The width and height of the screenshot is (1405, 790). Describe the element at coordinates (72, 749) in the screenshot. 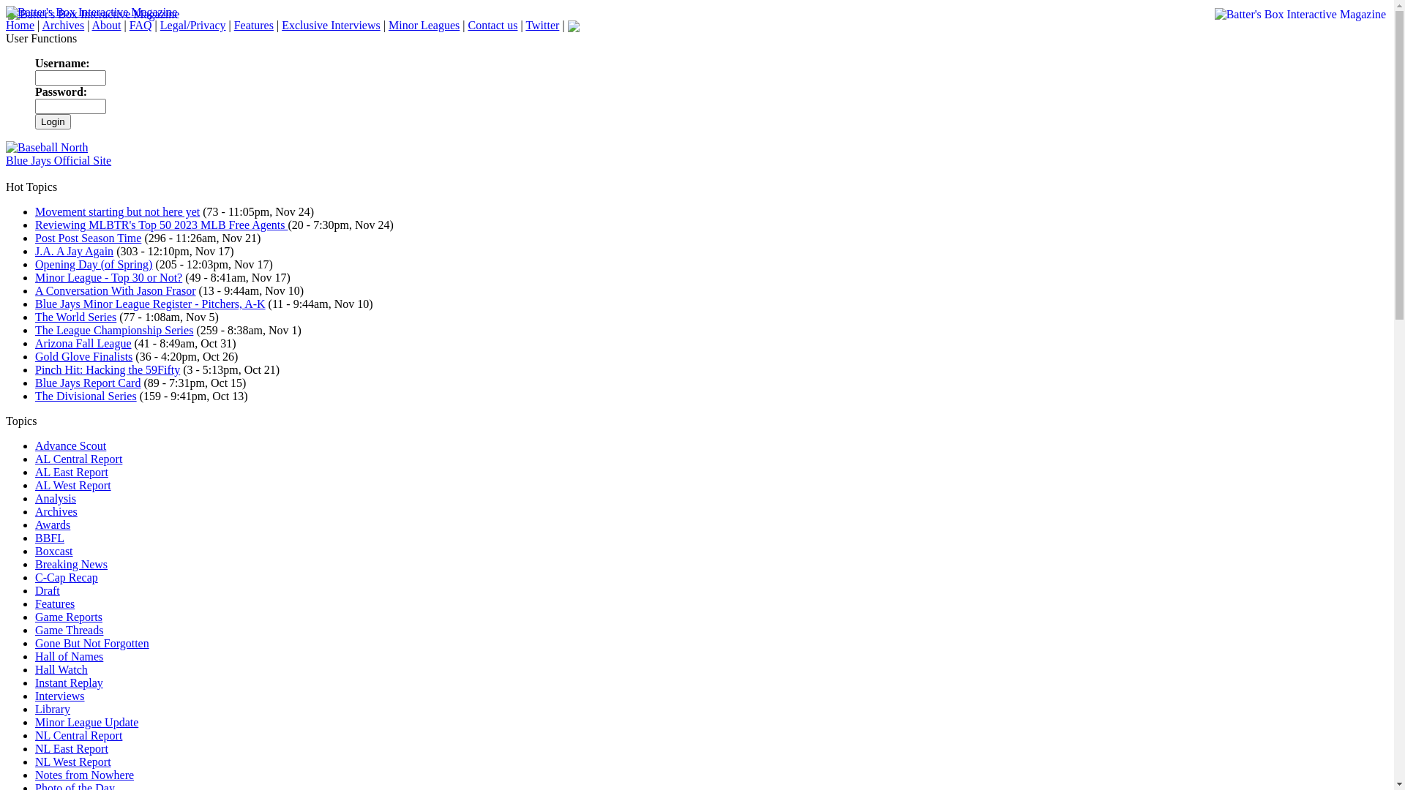

I see `NL East Report` at that location.